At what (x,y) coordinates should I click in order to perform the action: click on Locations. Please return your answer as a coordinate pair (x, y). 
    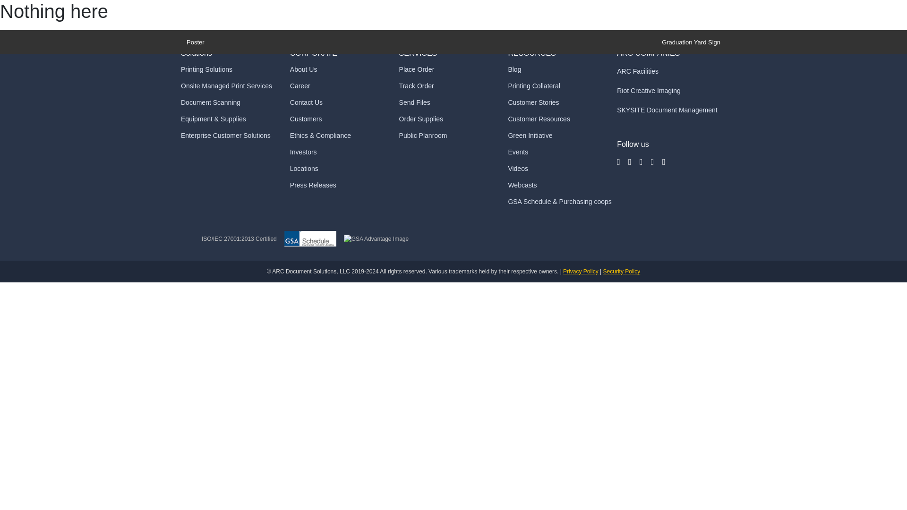
    Looking at the image, I should click on (304, 169).